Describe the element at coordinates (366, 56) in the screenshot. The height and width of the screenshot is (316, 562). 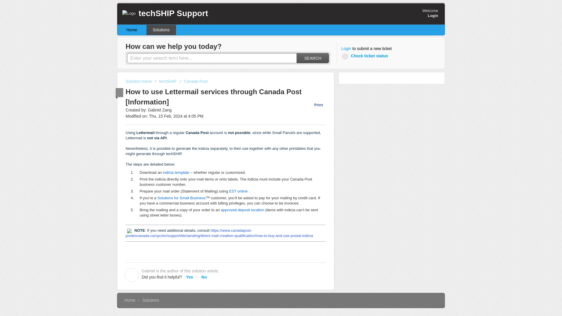
I see `Check ticket status` at that location.